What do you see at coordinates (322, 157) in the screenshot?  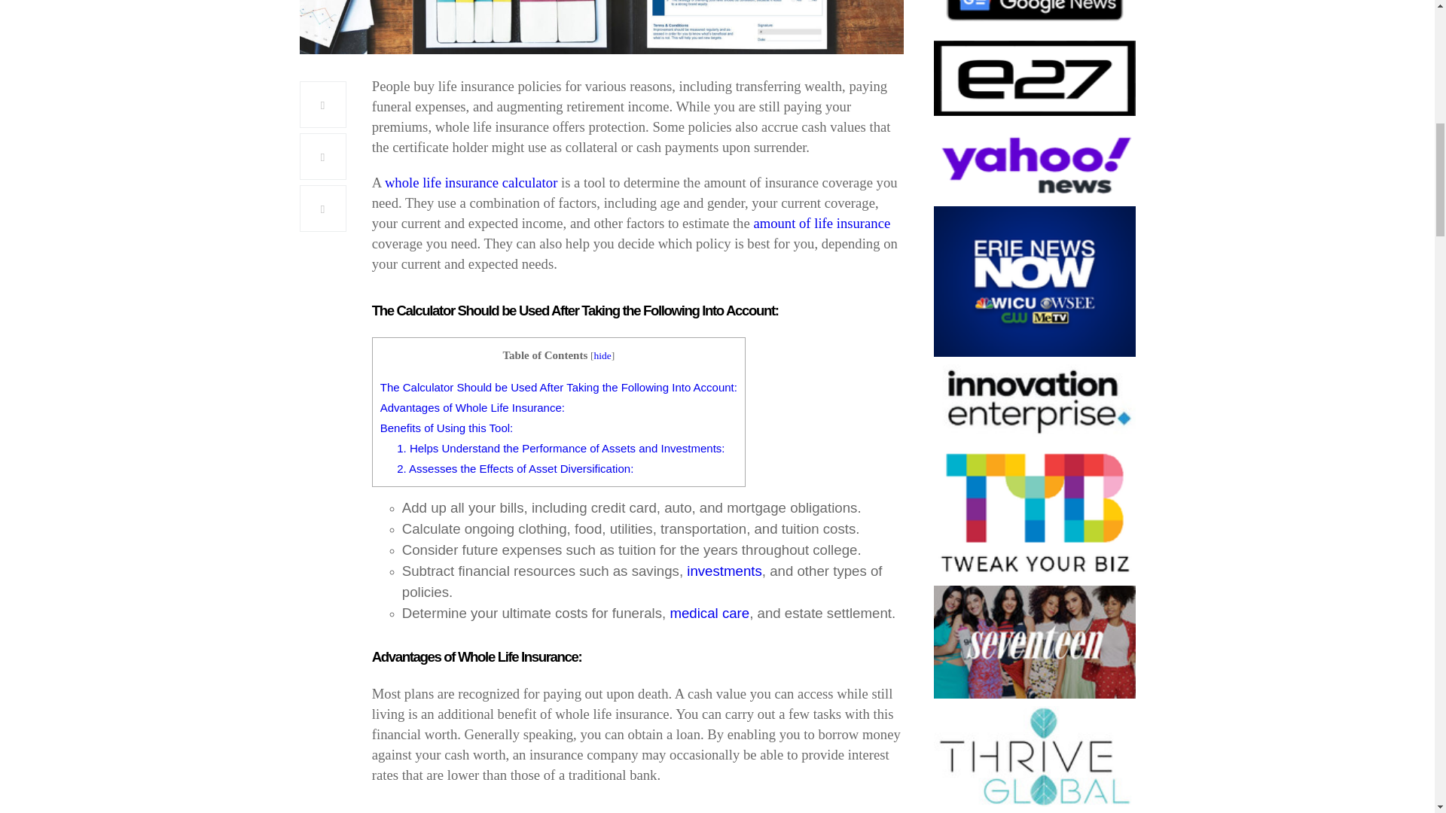 I see `Share on Twitter` at bounding box center [322, 157].